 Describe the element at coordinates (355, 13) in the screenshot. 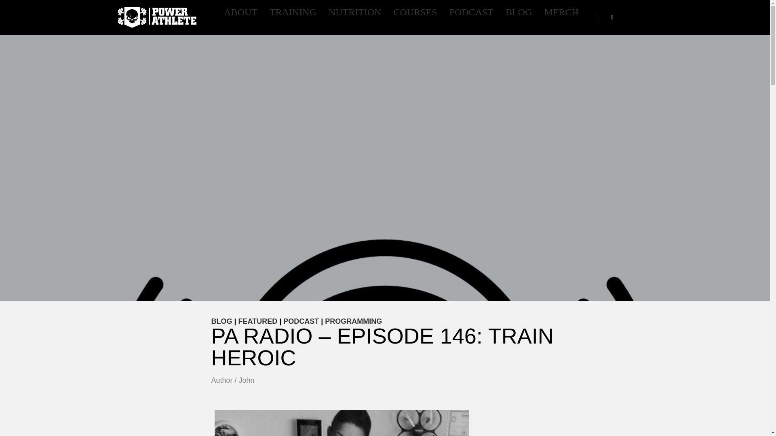

I see `COURSES` at that location.